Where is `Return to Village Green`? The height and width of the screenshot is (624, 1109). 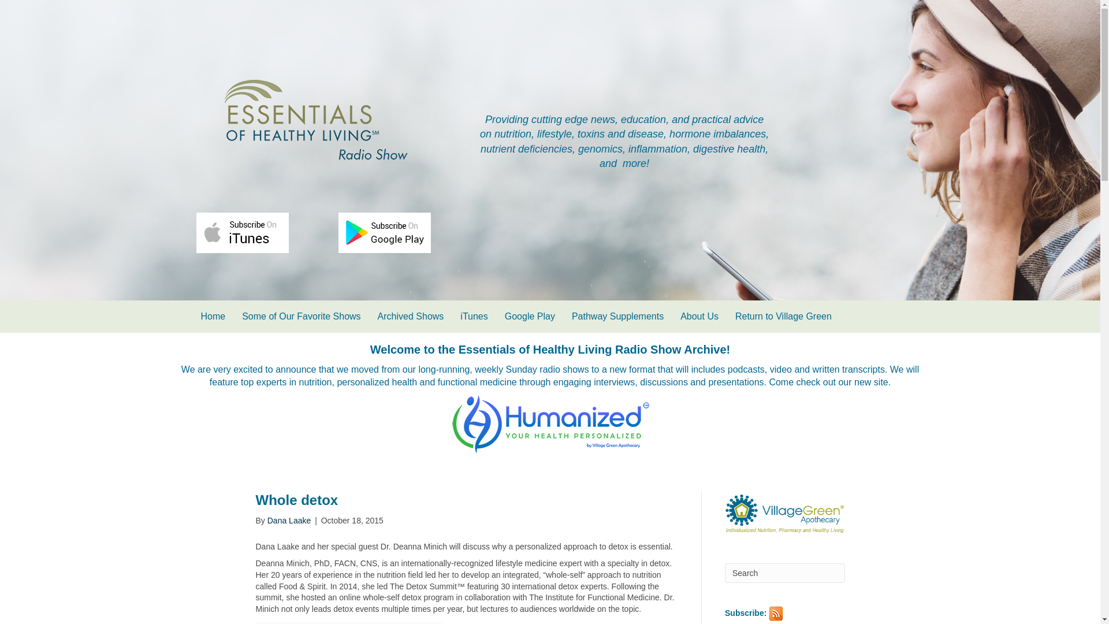 Return to Village Green is located at coordinates (783, 317).